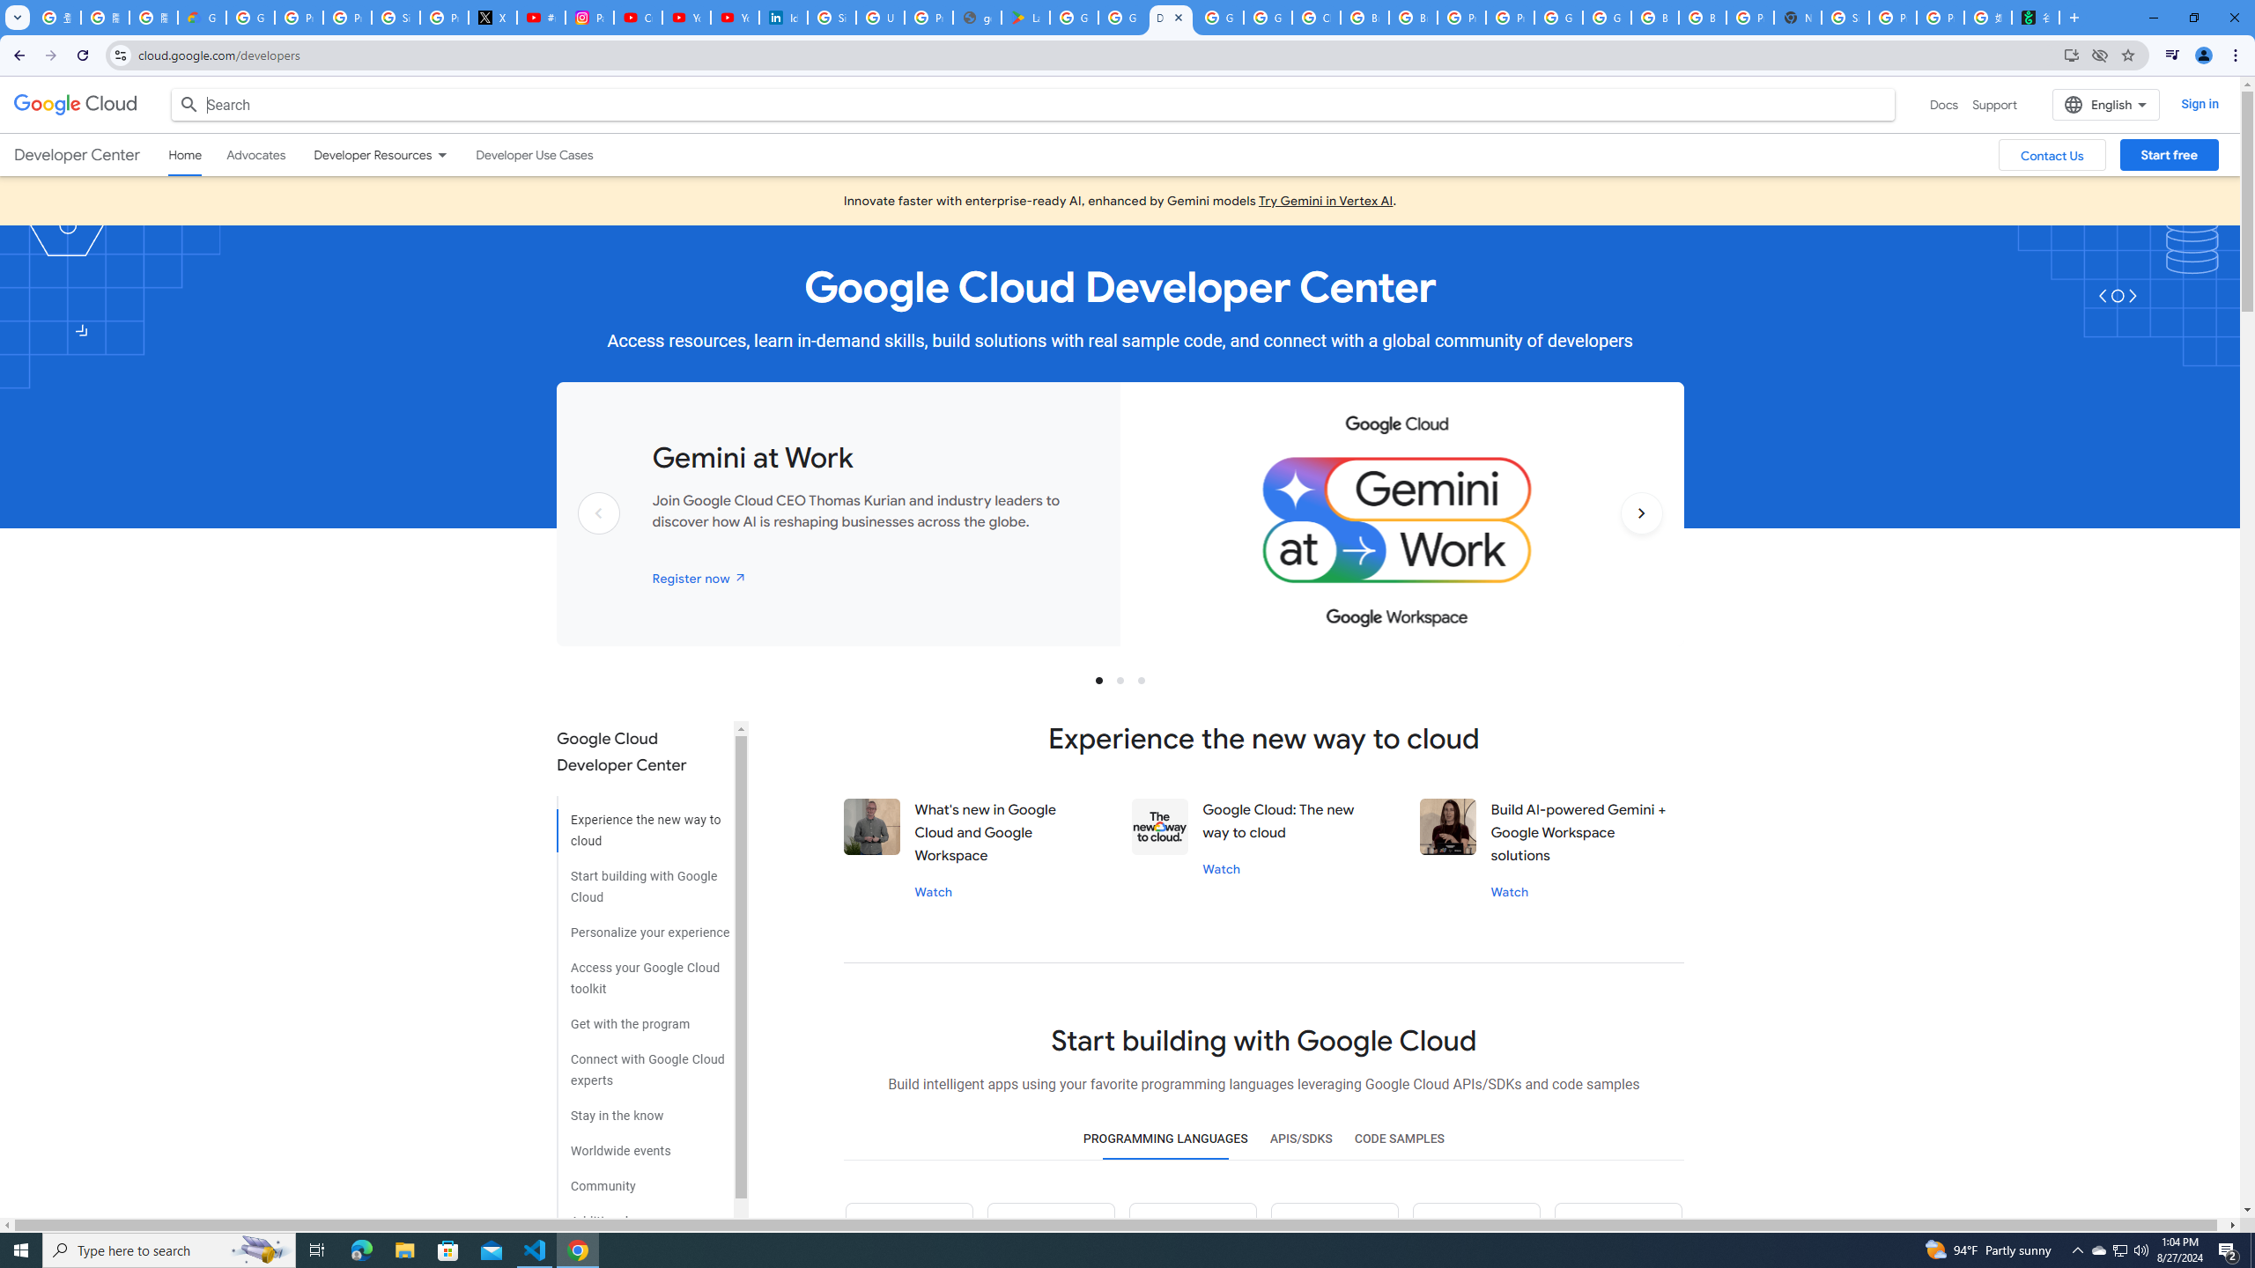 This screenshot has width=2255, height=1268. Describe the element at coordinates (1052, 1235) in the screenshot. I see `Java icon` at that location.